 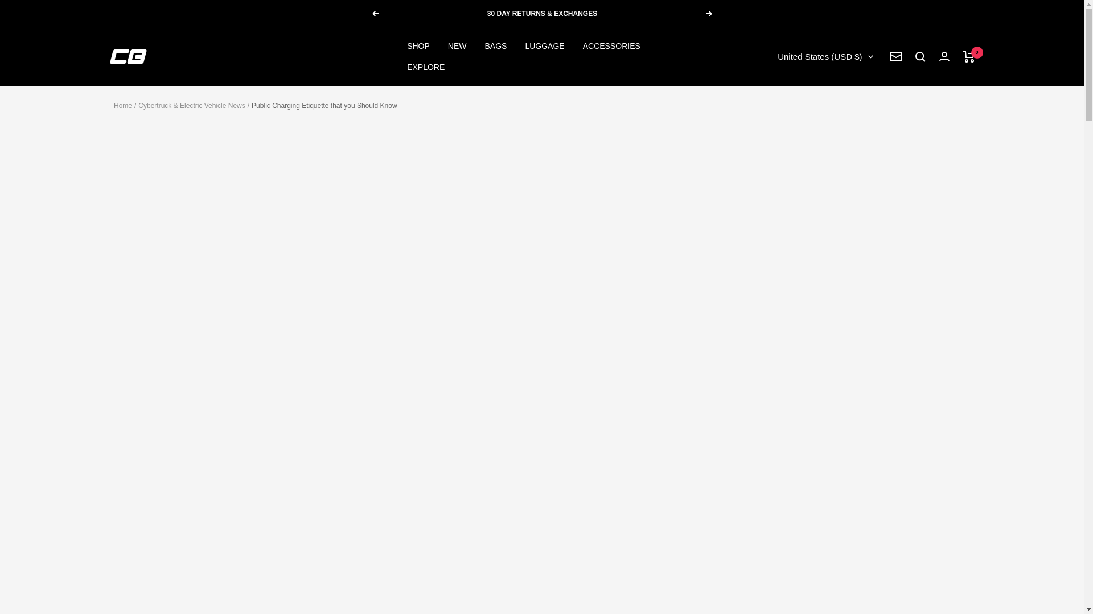 I want to click on AM, so click(x=766, y=255).